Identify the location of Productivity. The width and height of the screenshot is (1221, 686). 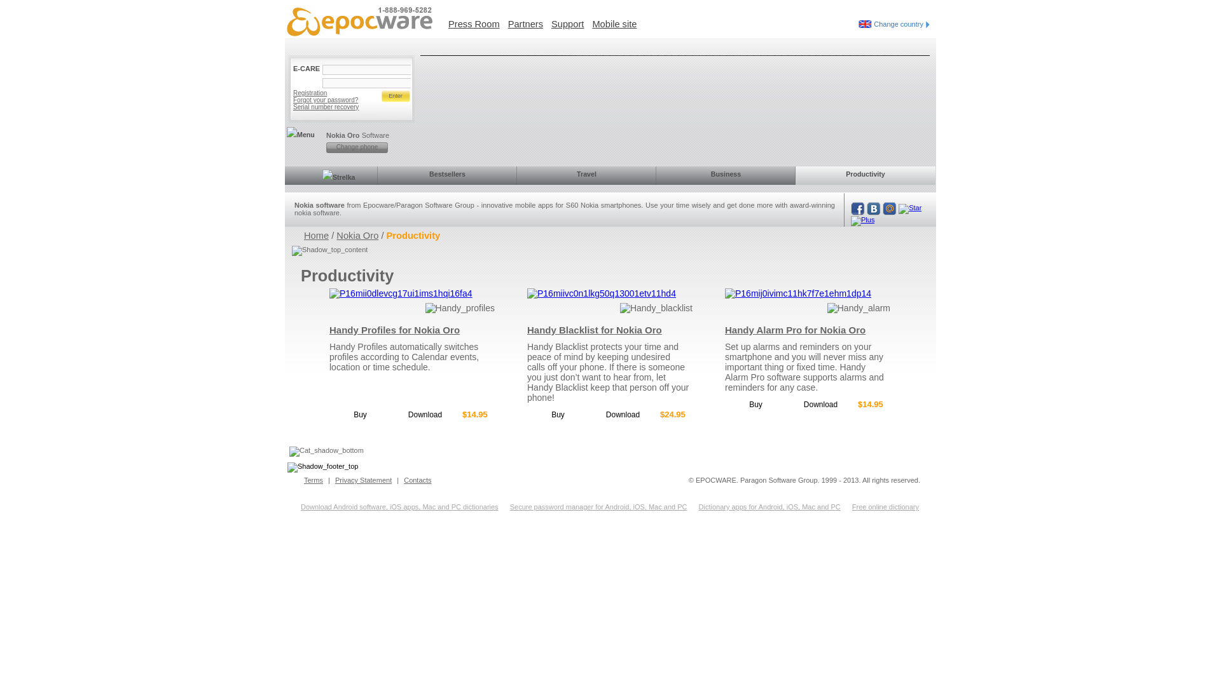
(865, 175).